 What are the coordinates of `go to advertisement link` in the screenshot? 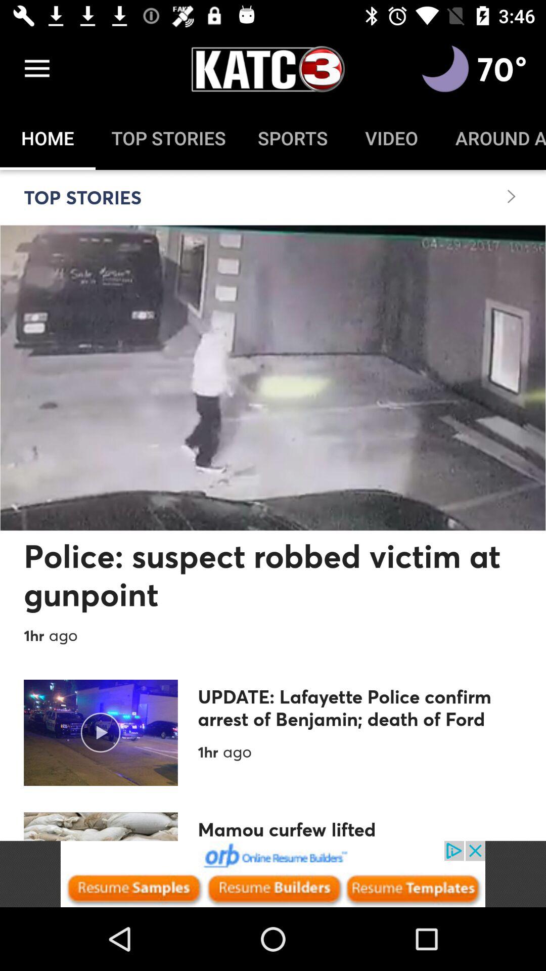 It's located at (273, 874).